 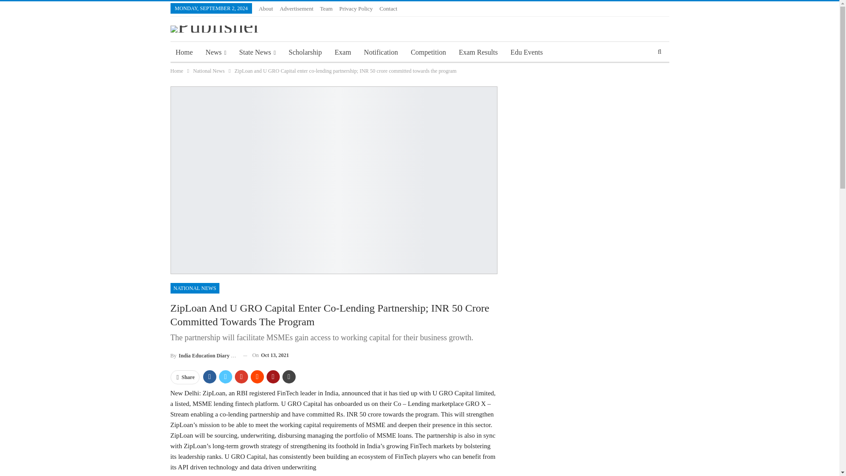 I want to click on Contact, so click(x=388, y=8).